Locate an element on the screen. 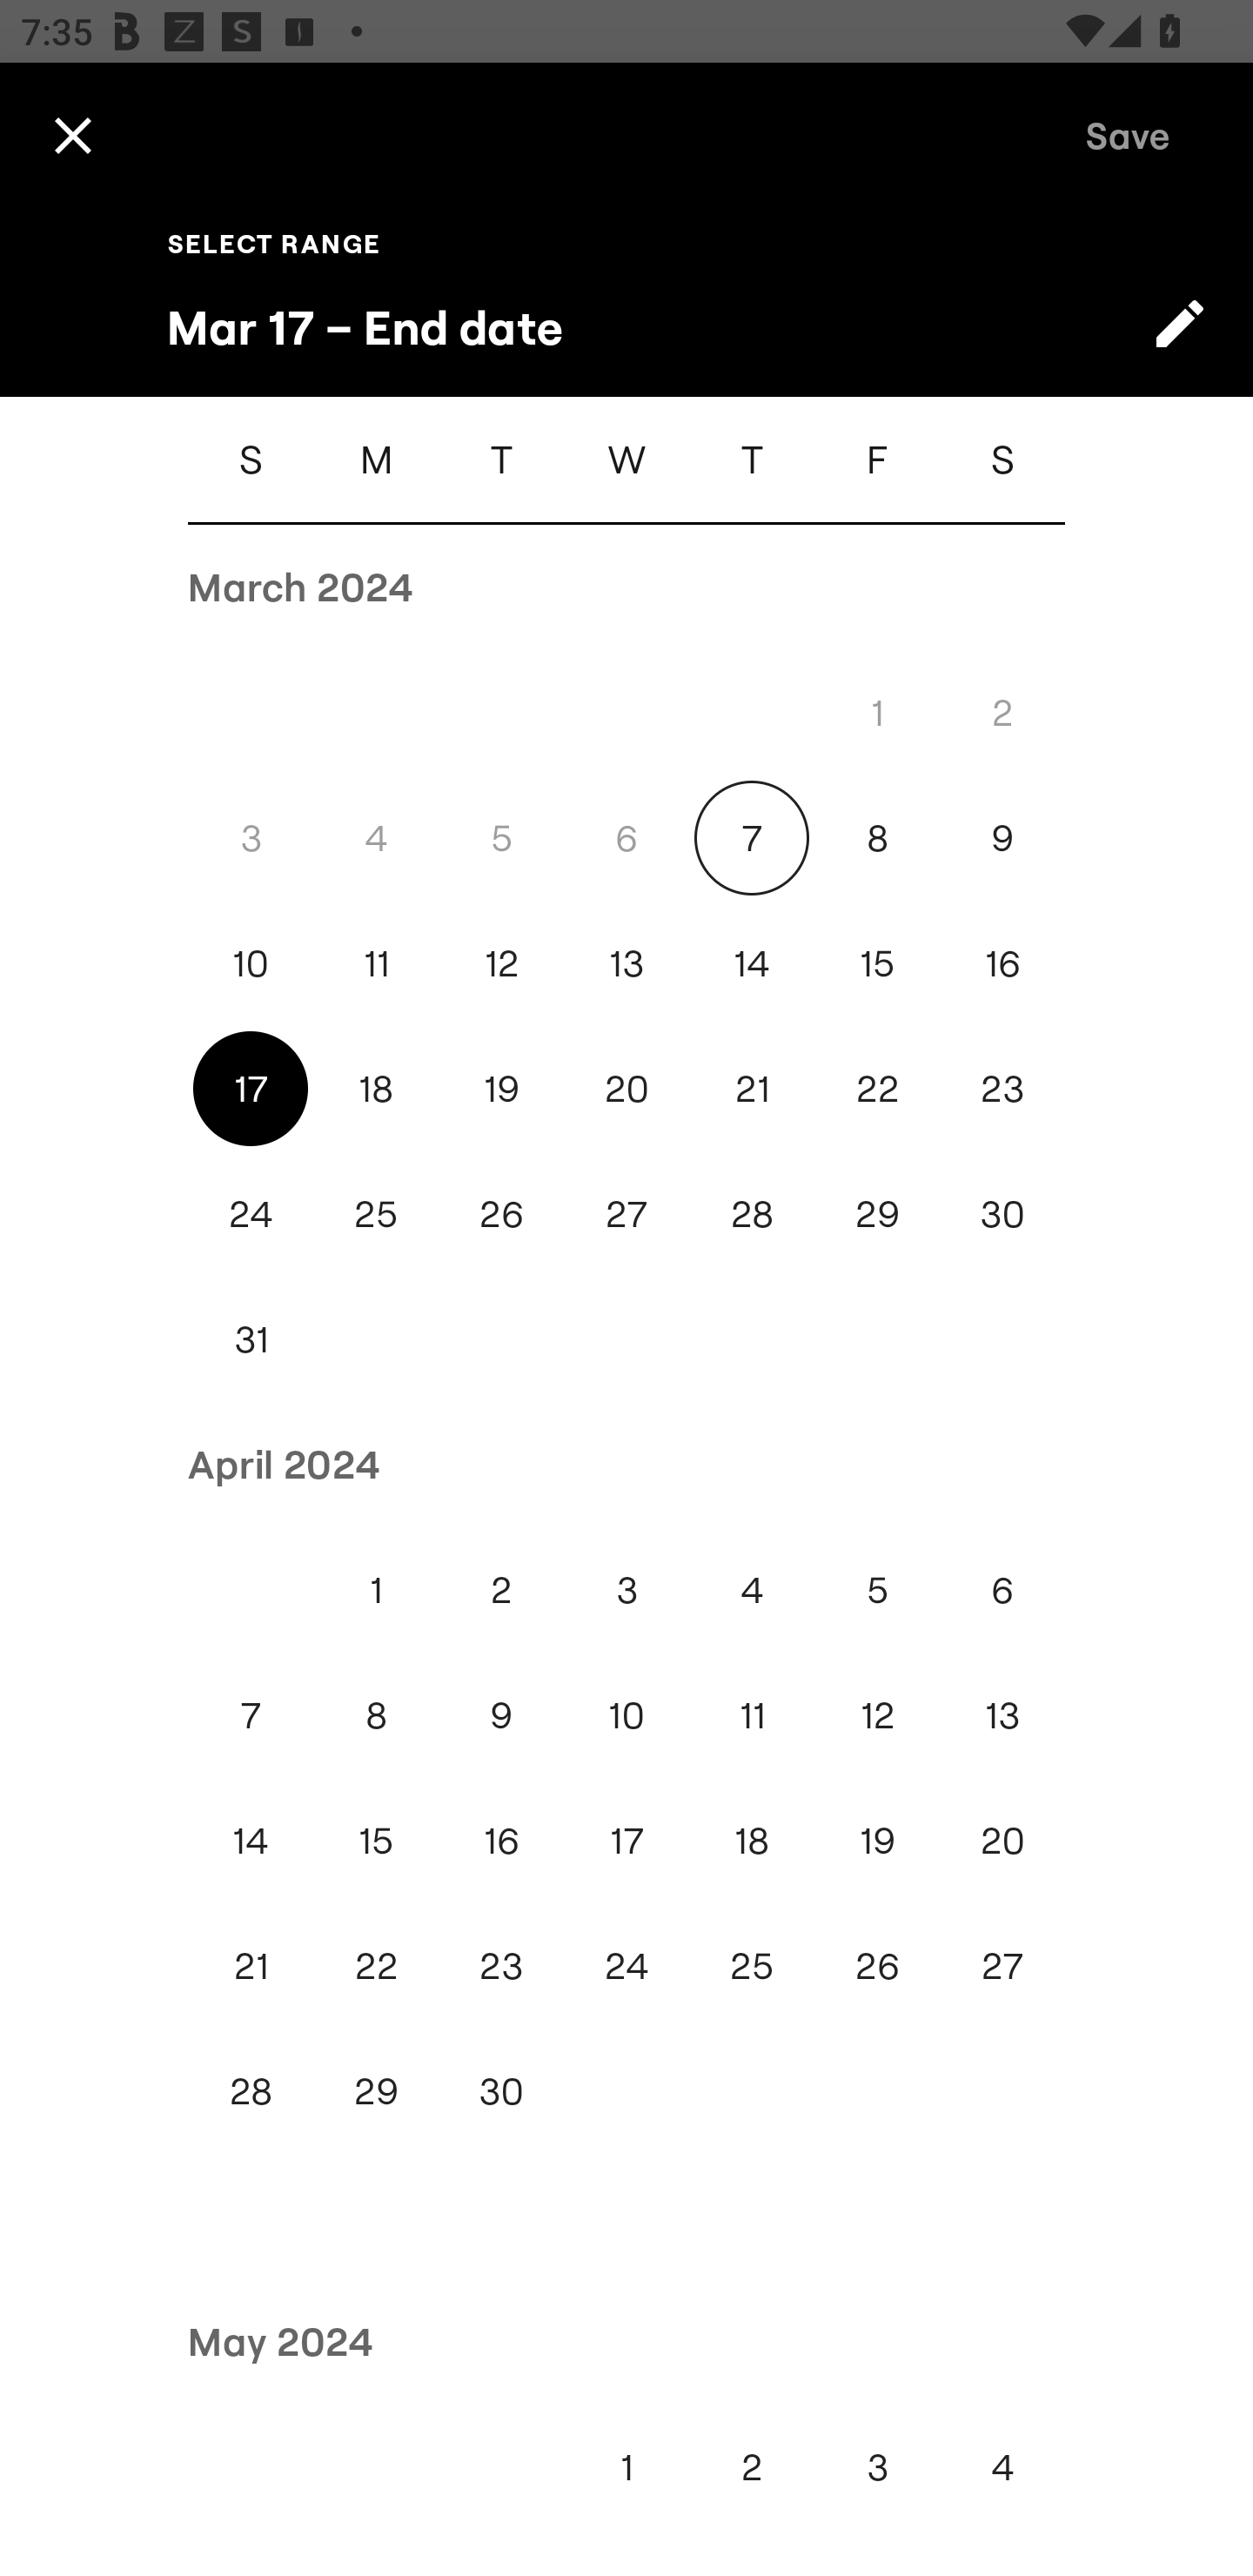 This screenshot has height=2576, width=1253. 2 Sat, Mar 2 is located at coordinates (1002, 712).